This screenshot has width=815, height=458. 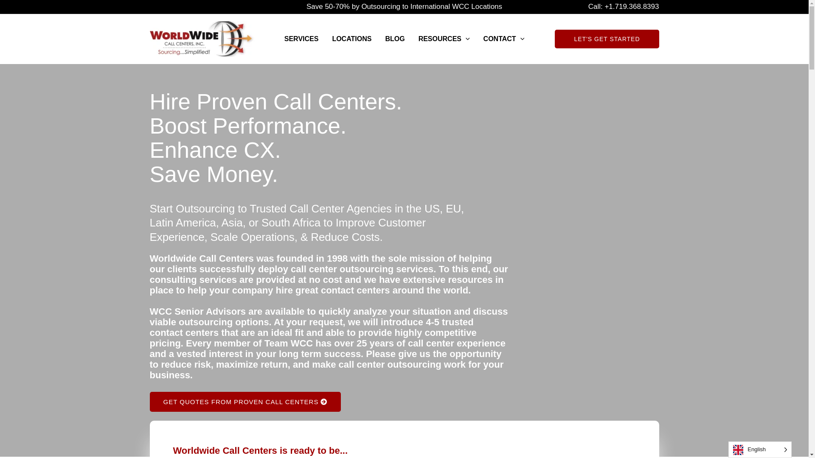 I want to click on LOCATIONS, so click(x=351, y=39).